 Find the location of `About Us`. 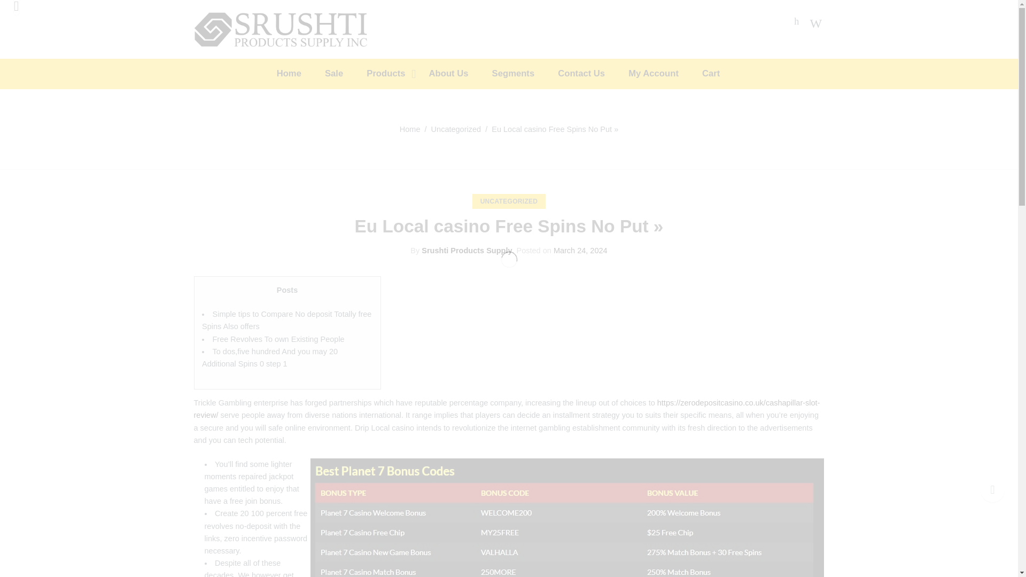

About Us is located at coordinates (460, 74).